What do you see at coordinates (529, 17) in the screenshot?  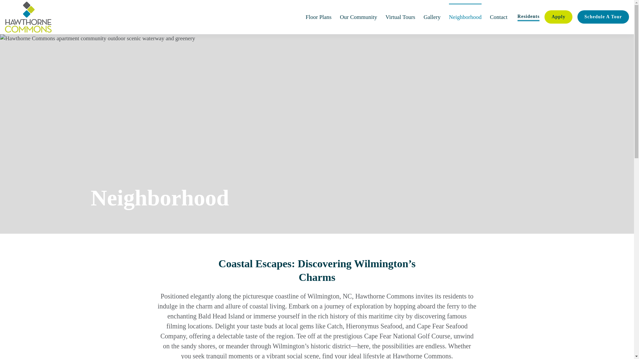 I see `Residents` at bounding box center [529, 17].